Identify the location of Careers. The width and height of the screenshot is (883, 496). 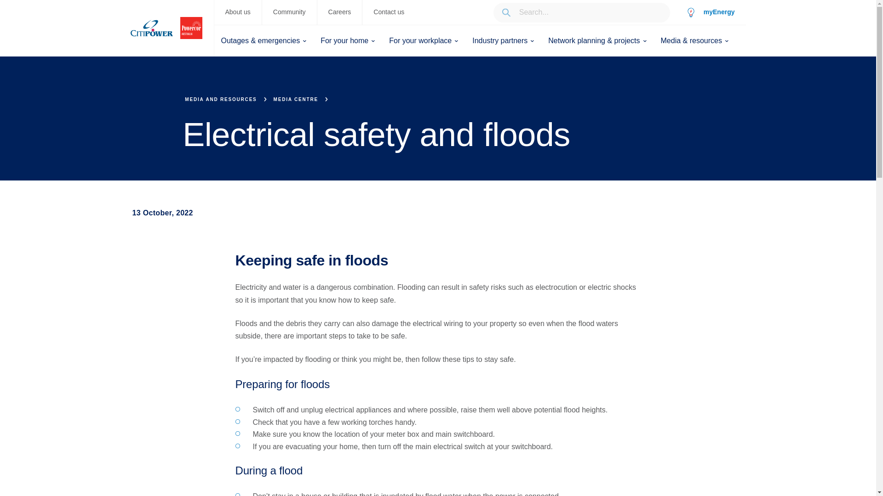
(339, 12).